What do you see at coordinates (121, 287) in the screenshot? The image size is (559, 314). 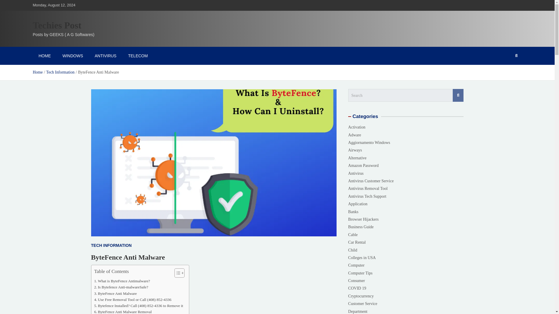 I see `Is Bytefence Anti-malwareSafe?` at bounding box center [121, 287].